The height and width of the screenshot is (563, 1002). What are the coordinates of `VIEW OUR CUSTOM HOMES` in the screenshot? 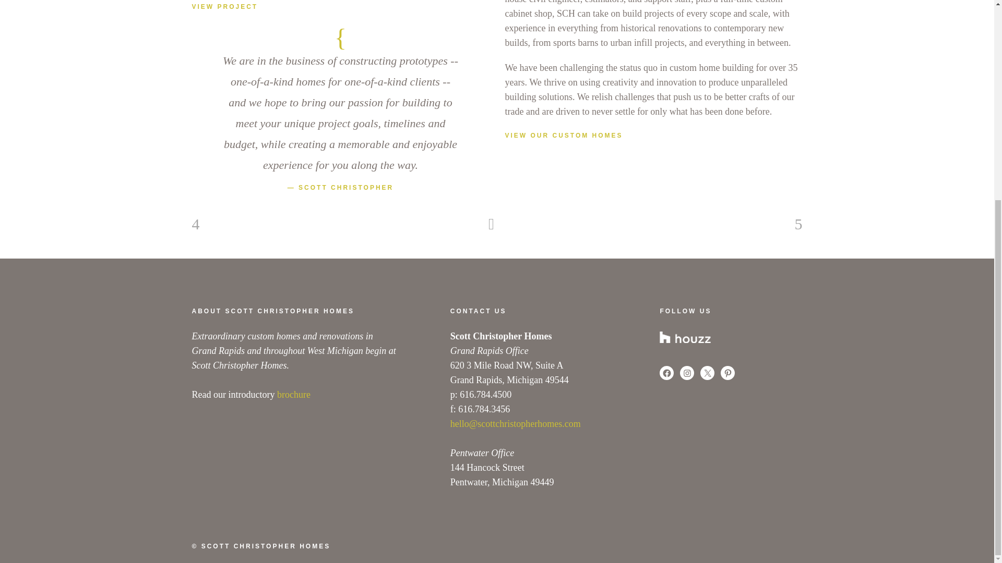 It's located at (564, 135).